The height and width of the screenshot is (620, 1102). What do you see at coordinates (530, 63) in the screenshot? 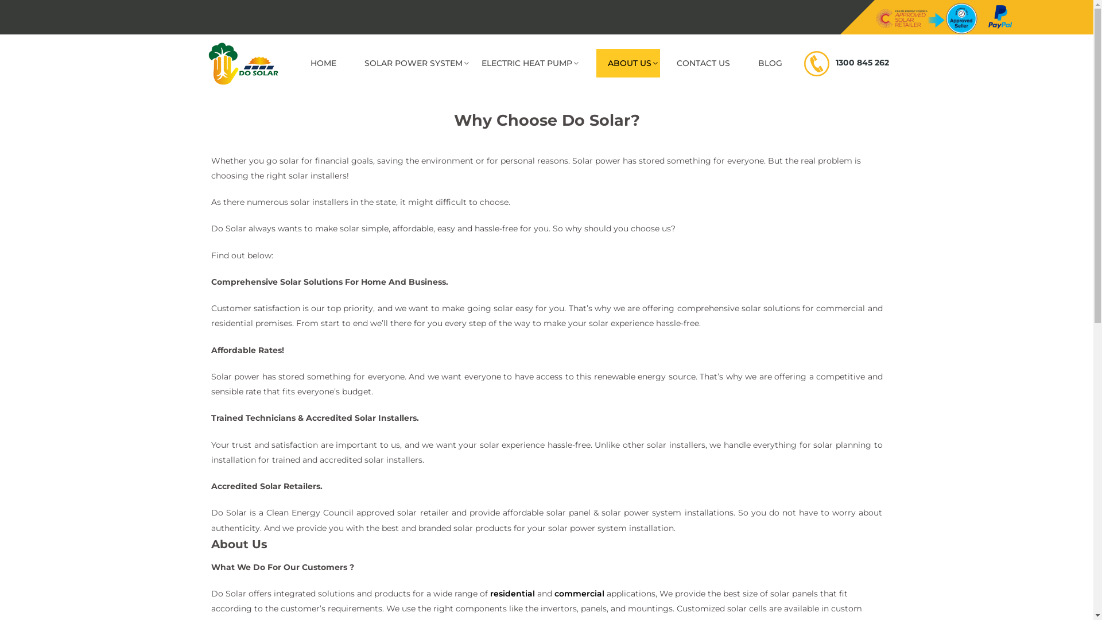
I see `ELECTRIC HEAT PUMP` at bounding box center [530, 63].